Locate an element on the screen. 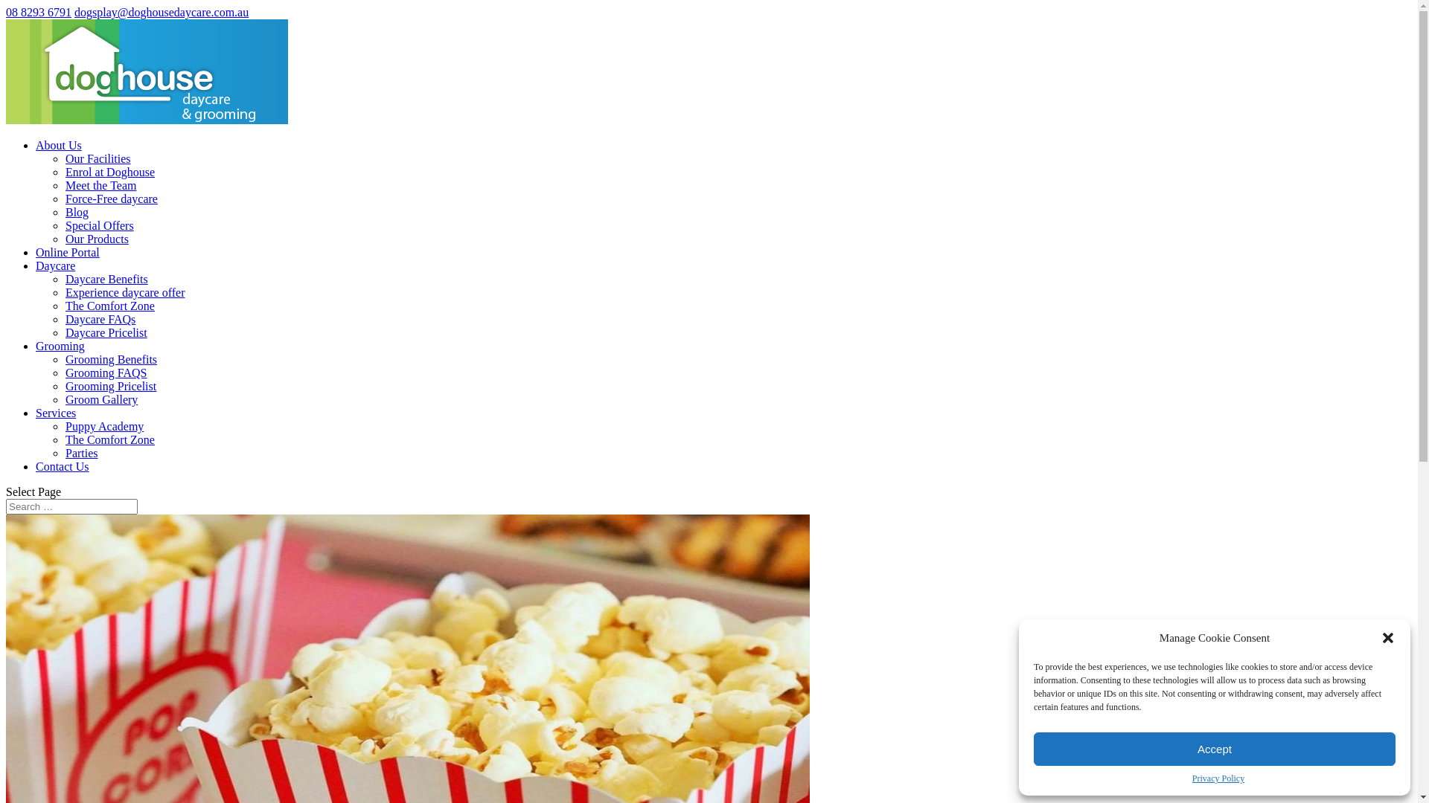 The image size is (1429, 803). About Us is located at coordinates (59, 145).